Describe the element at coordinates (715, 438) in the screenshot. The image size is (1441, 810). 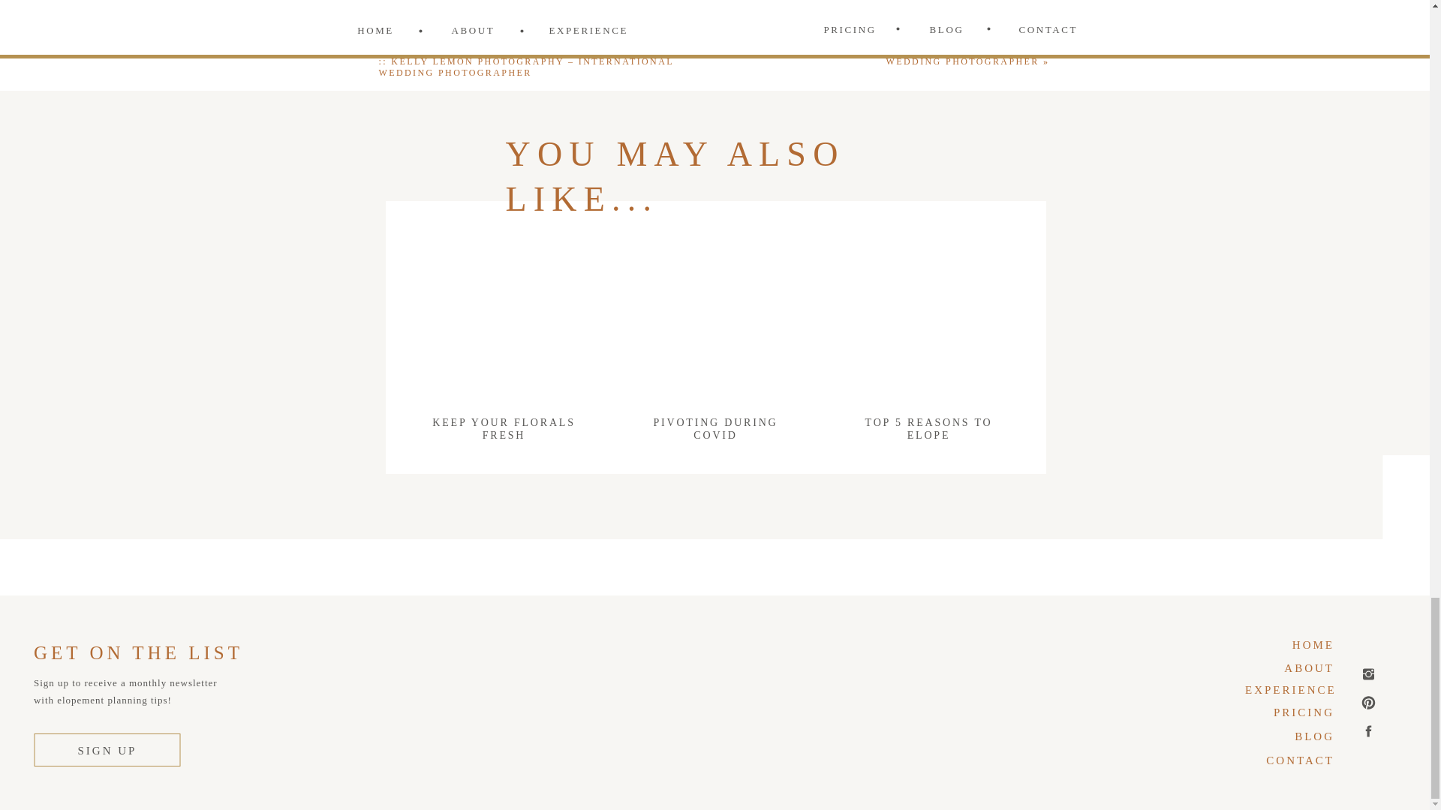
I see `PIVOTING DURING COVID` at that location.